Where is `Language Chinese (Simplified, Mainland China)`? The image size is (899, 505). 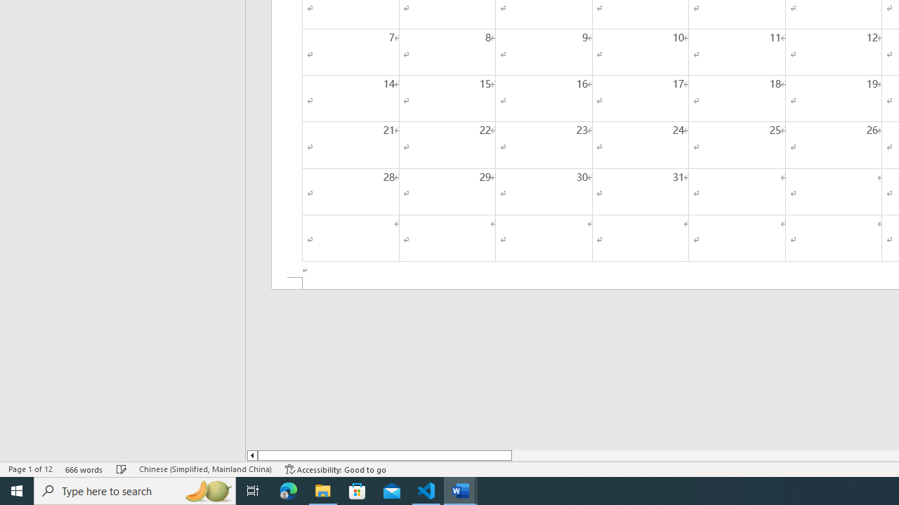
Language Chinese (Simplified, Mainland China) is located at coordinates (205, 469).